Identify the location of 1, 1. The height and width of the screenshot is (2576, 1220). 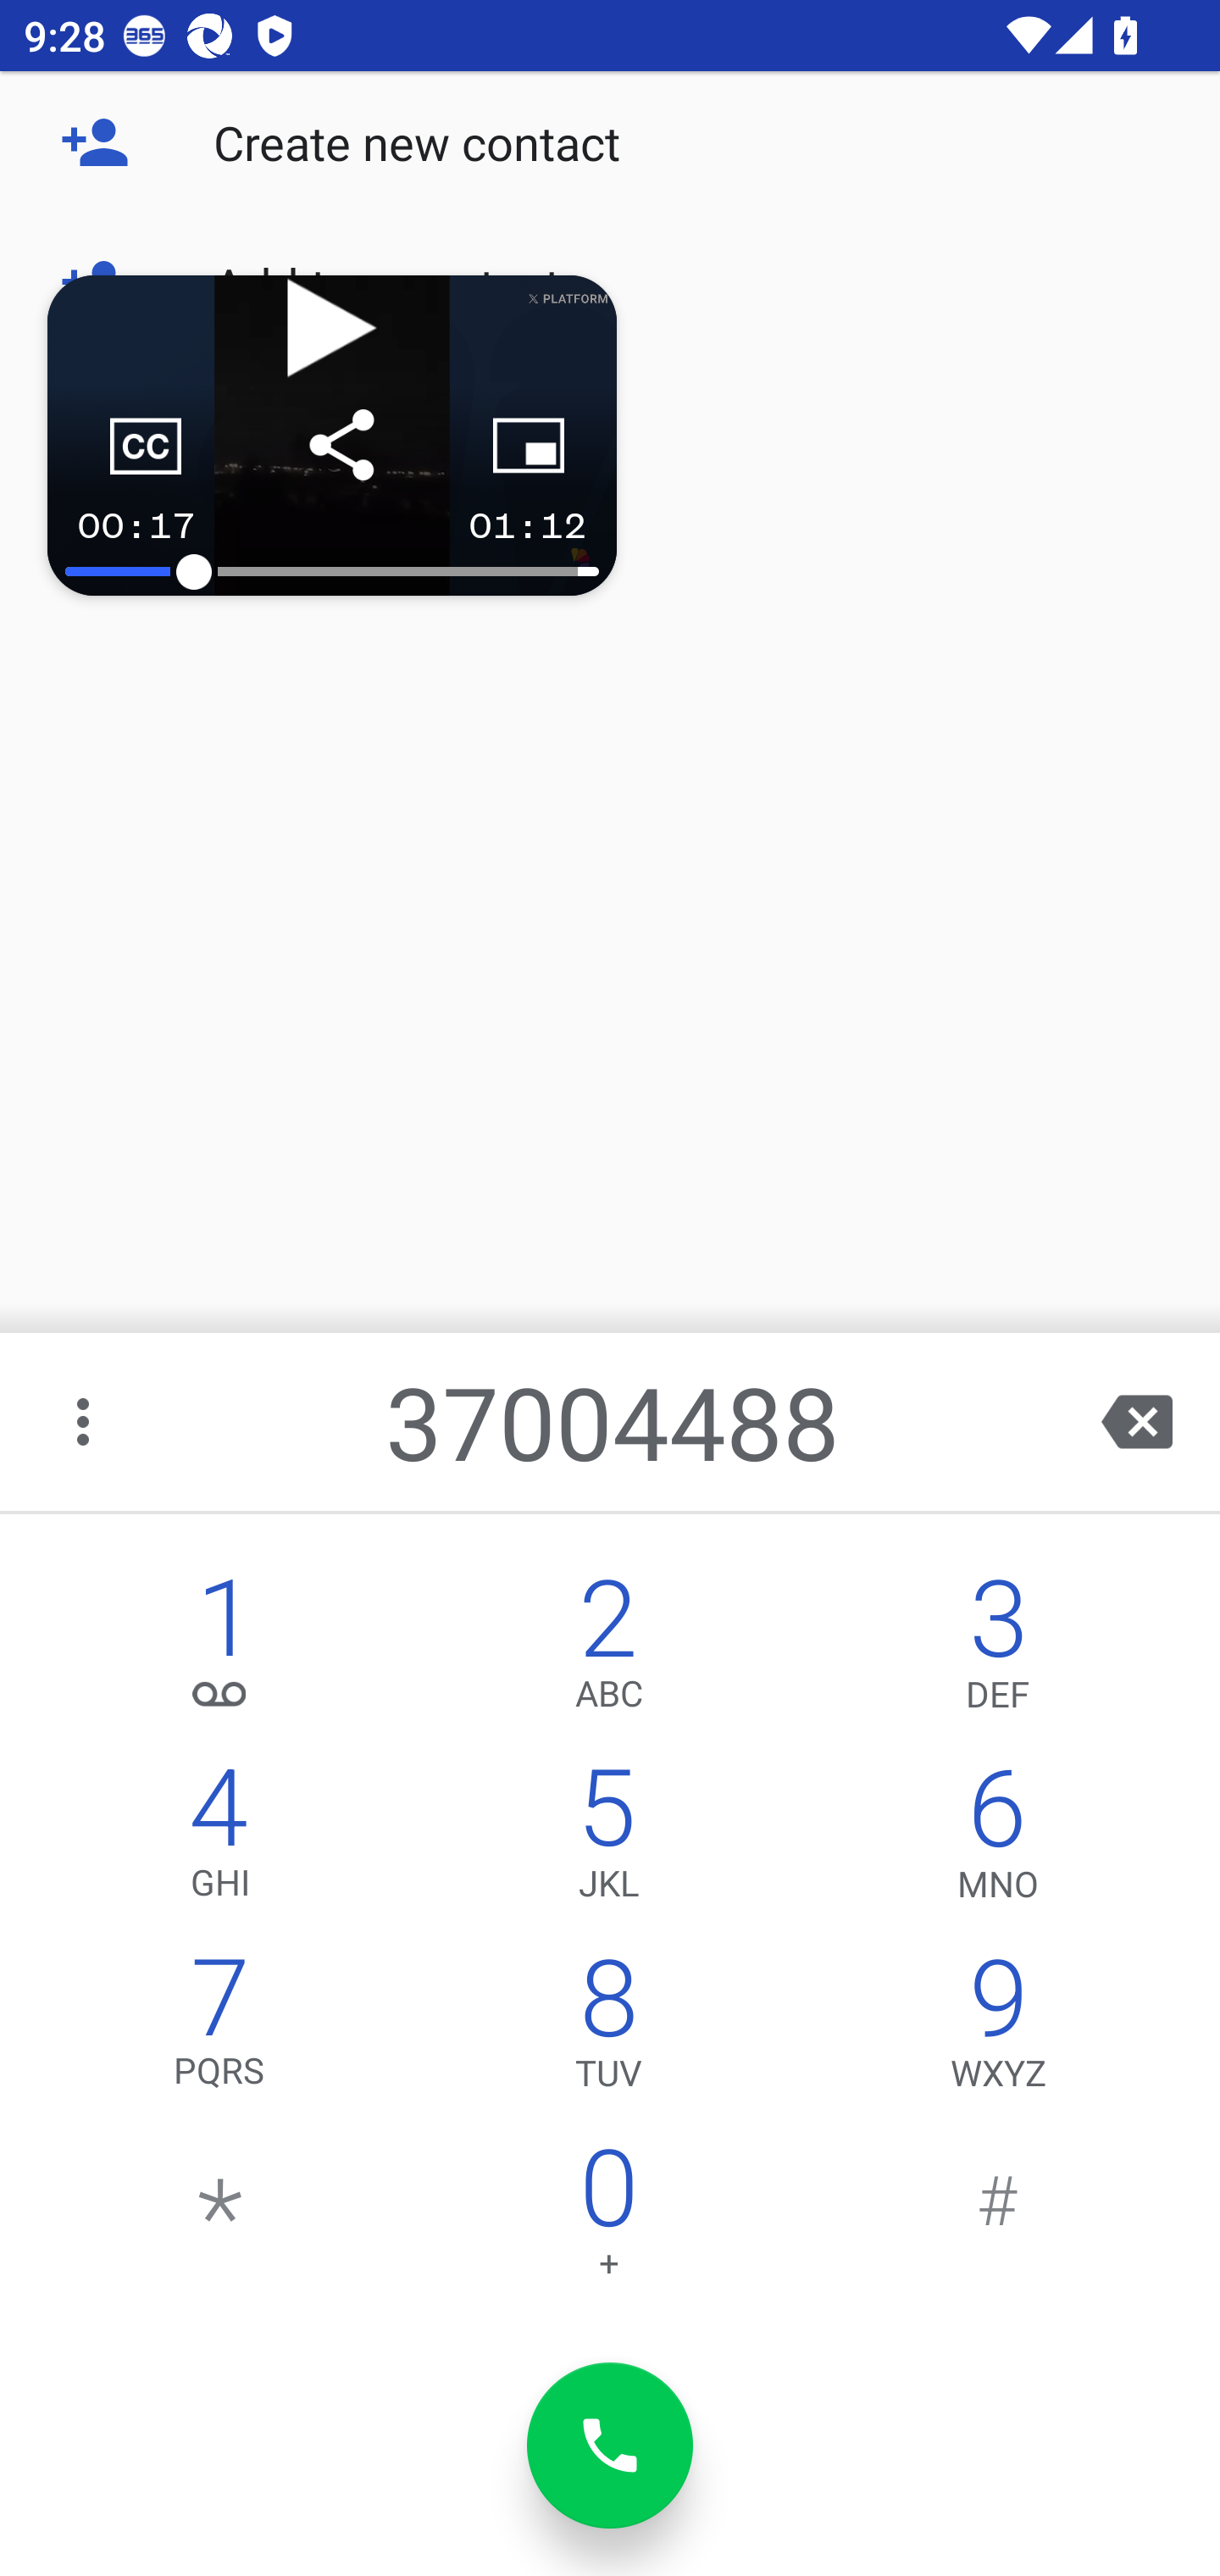
(220, 1651).